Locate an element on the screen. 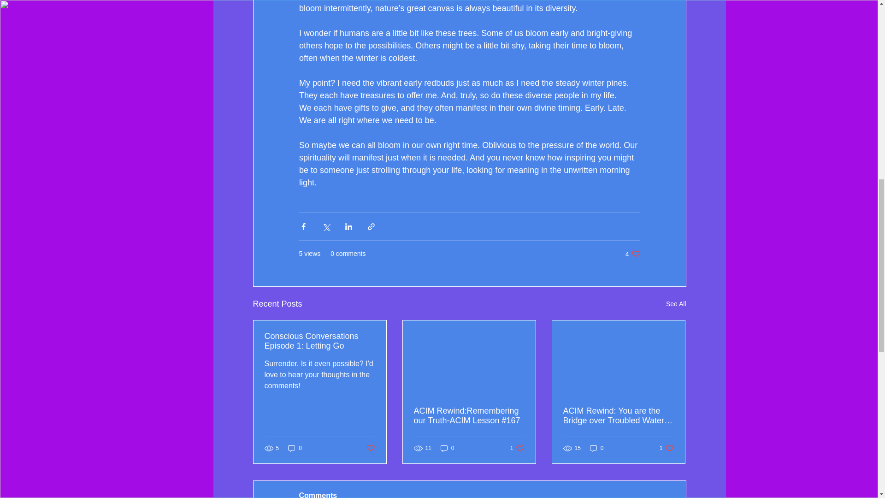 The image size is (885, 498). See All is located at coordinates (667, 448).